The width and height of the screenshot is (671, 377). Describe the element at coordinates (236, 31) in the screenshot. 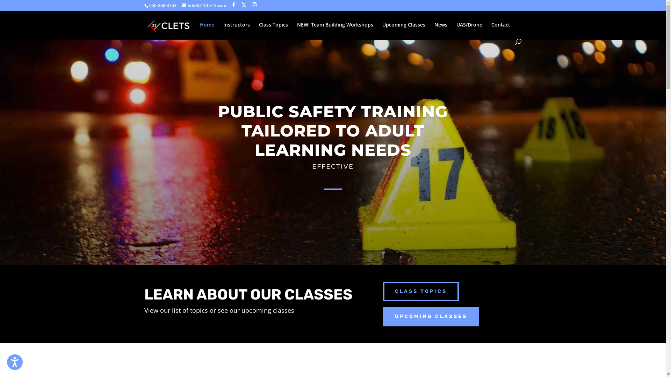

I see `Instructors` at that location.